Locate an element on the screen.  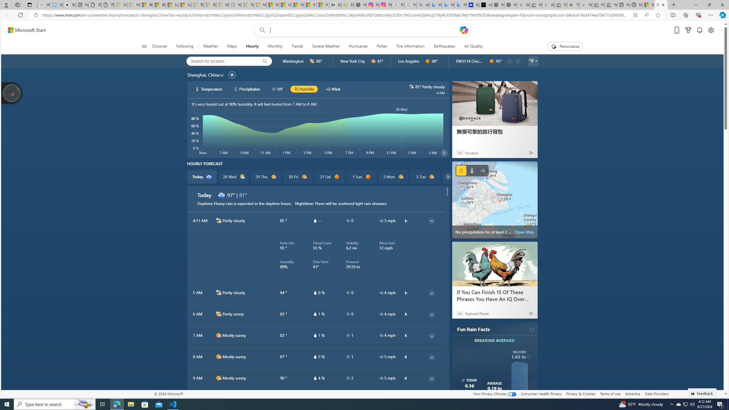
d0000 is located at coordinates (368, 177).